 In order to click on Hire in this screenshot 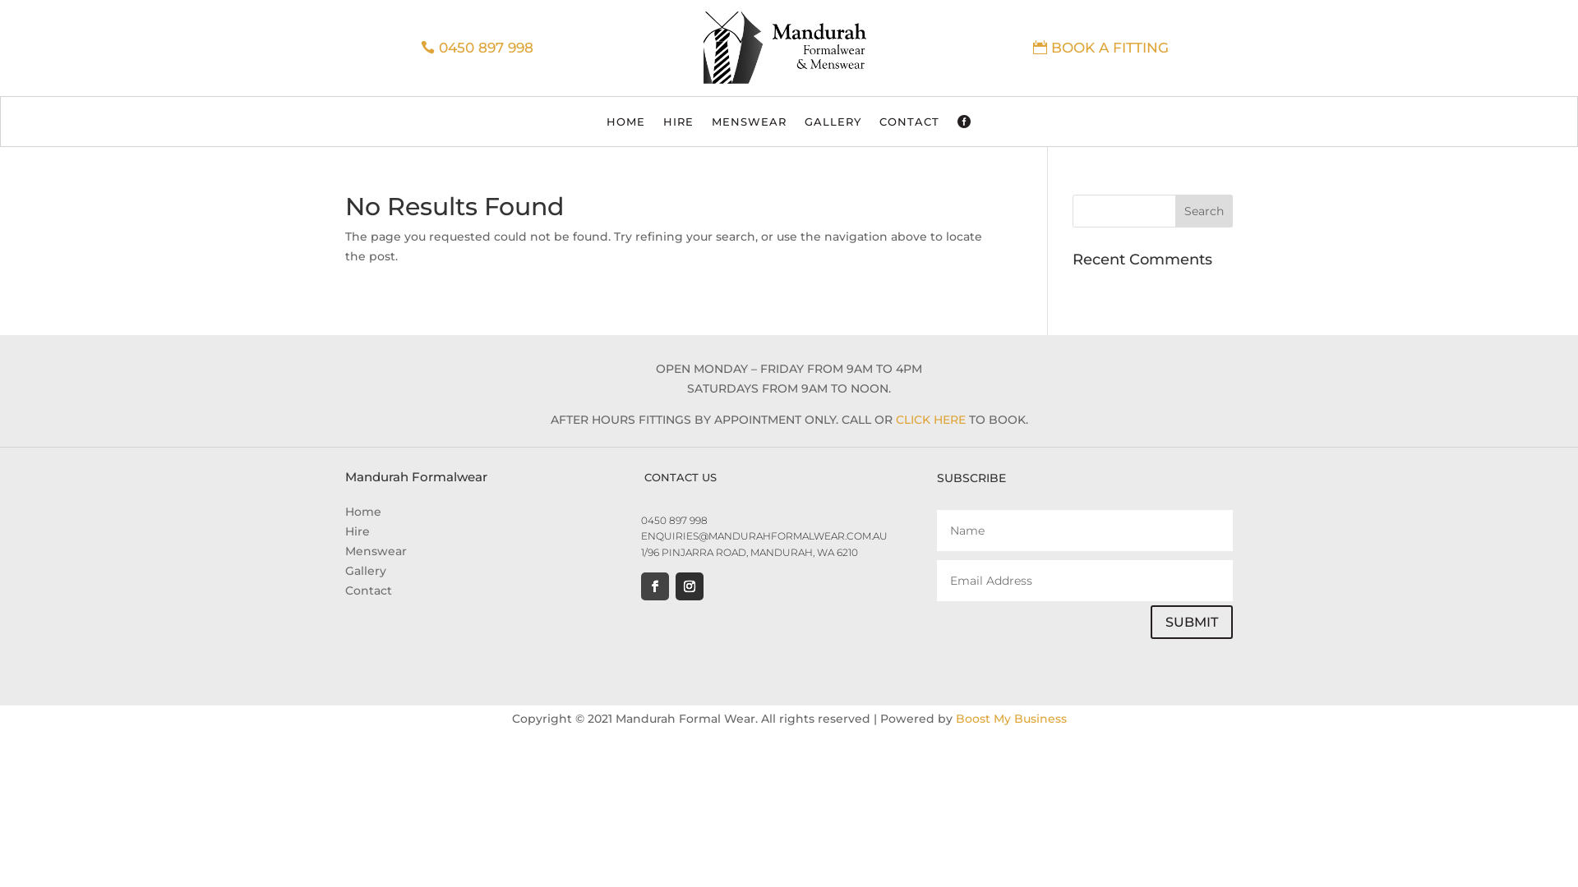, I will do `click(358, 531)`.